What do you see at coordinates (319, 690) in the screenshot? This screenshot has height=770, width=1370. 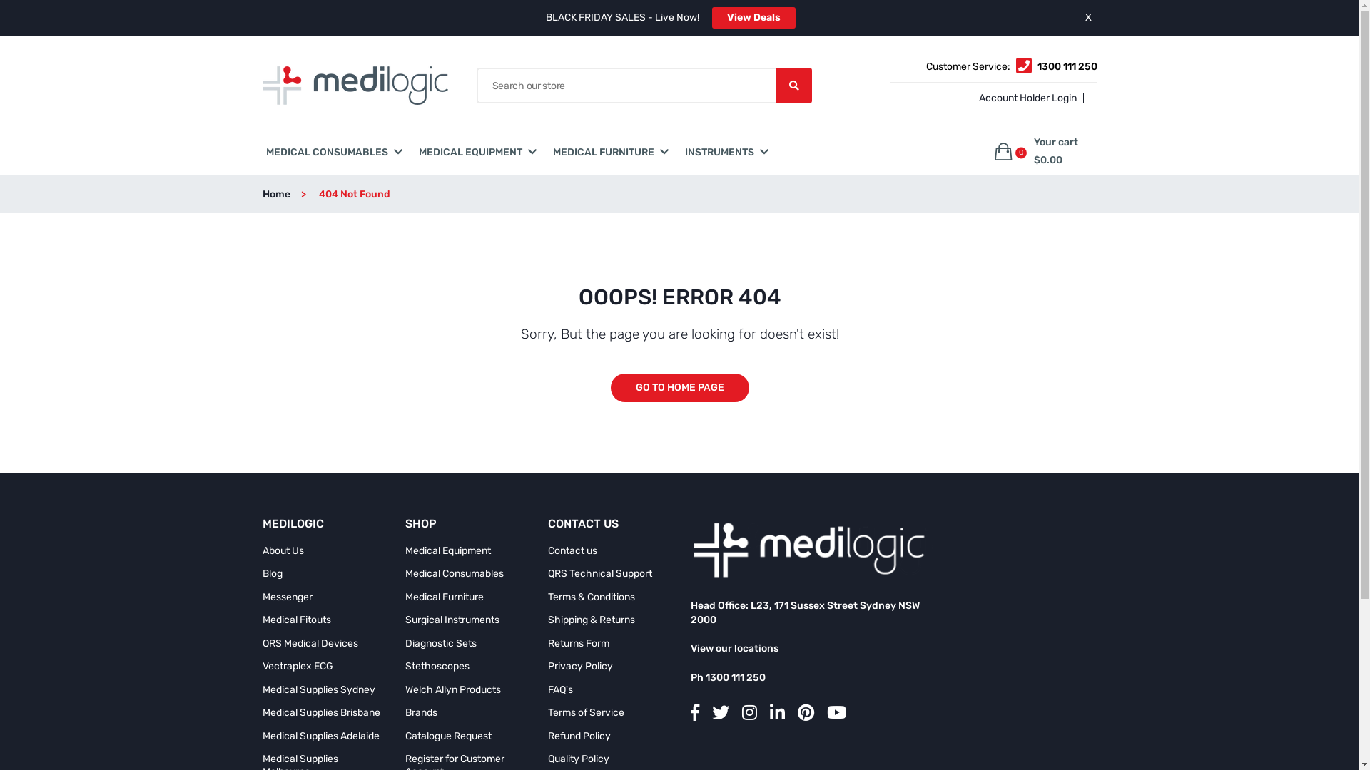 I see `Medical Supplies Sydney` at bounding box center [319, 690].